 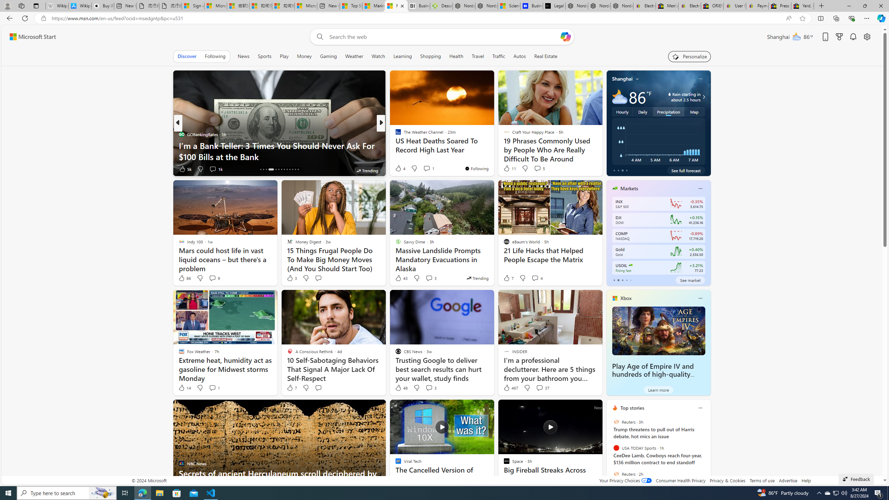 I want to click on water-drop-icon Rain starting in about 2.5 hours, so click(x=678, y=97).